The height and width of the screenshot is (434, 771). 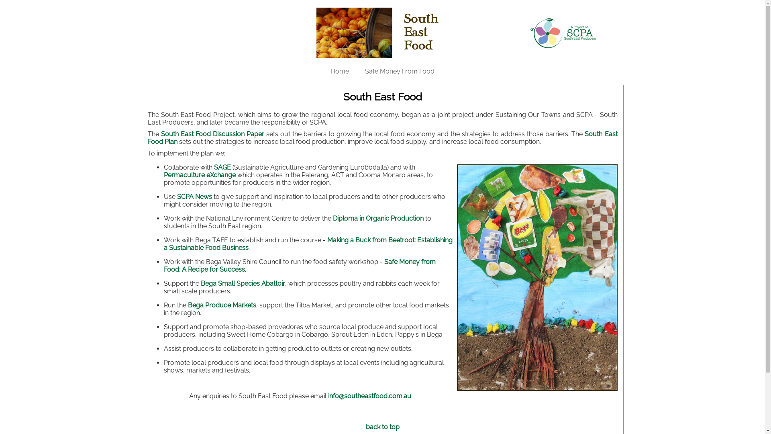 What do you see at coordinates (383, 138) in the screenshot?
I see `South East Food Plan` at bounding box center [383, 138].